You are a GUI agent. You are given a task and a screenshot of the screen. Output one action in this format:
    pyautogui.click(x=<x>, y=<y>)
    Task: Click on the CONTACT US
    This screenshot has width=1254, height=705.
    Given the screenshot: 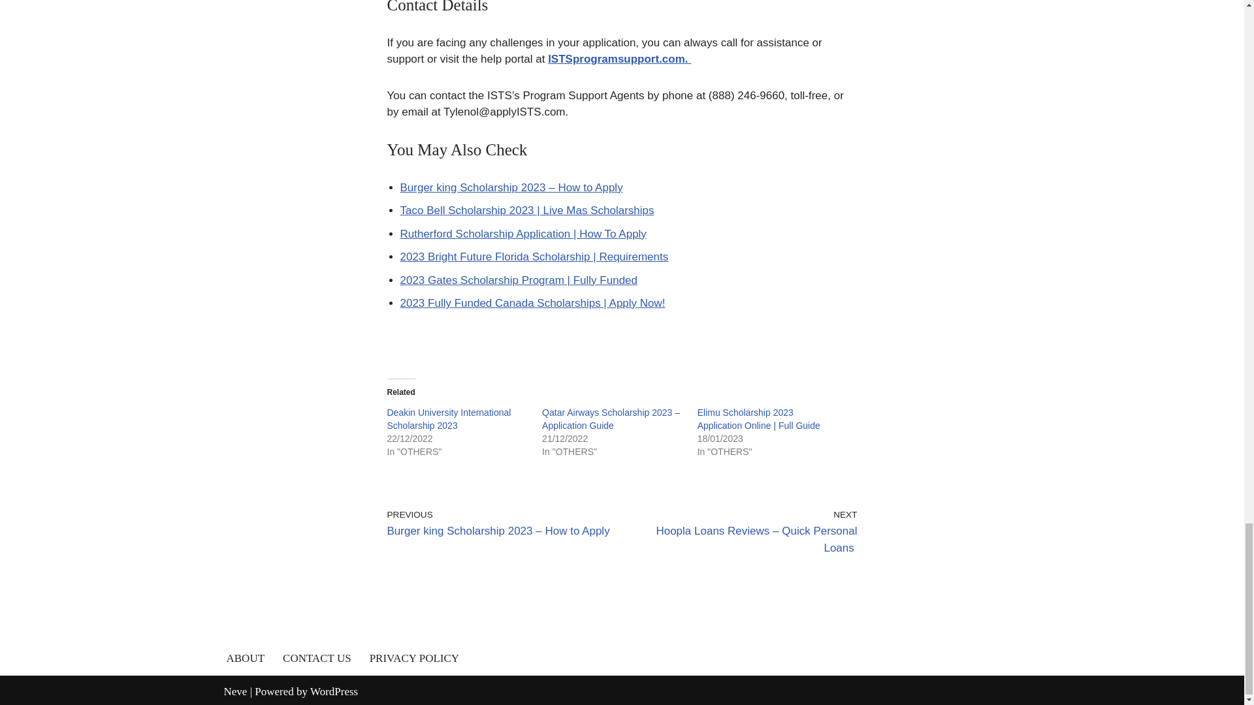 What is the action you would take?
    pyautogui.click(x=317, y=657)
    